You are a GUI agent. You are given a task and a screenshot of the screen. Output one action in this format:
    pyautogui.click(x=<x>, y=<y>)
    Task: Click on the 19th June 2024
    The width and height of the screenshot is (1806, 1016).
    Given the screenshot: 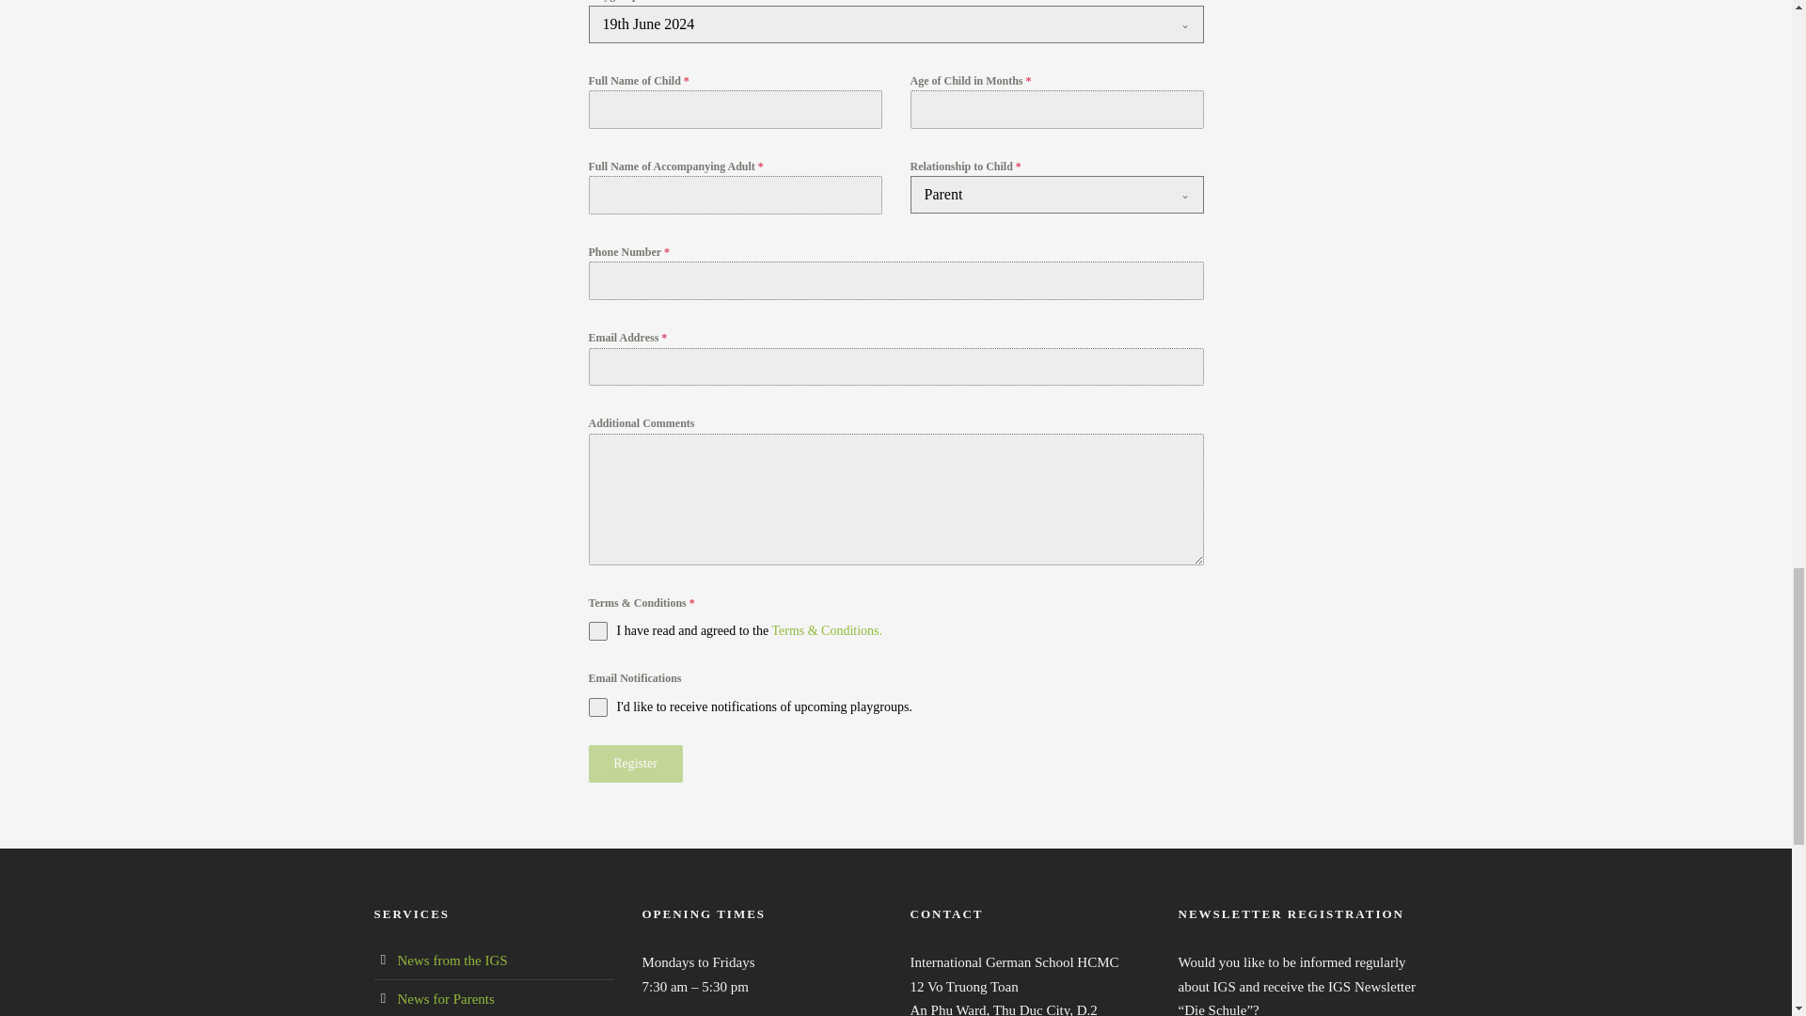 What is the action you would take?
    pyautogui.click(x=877, y=24)
    